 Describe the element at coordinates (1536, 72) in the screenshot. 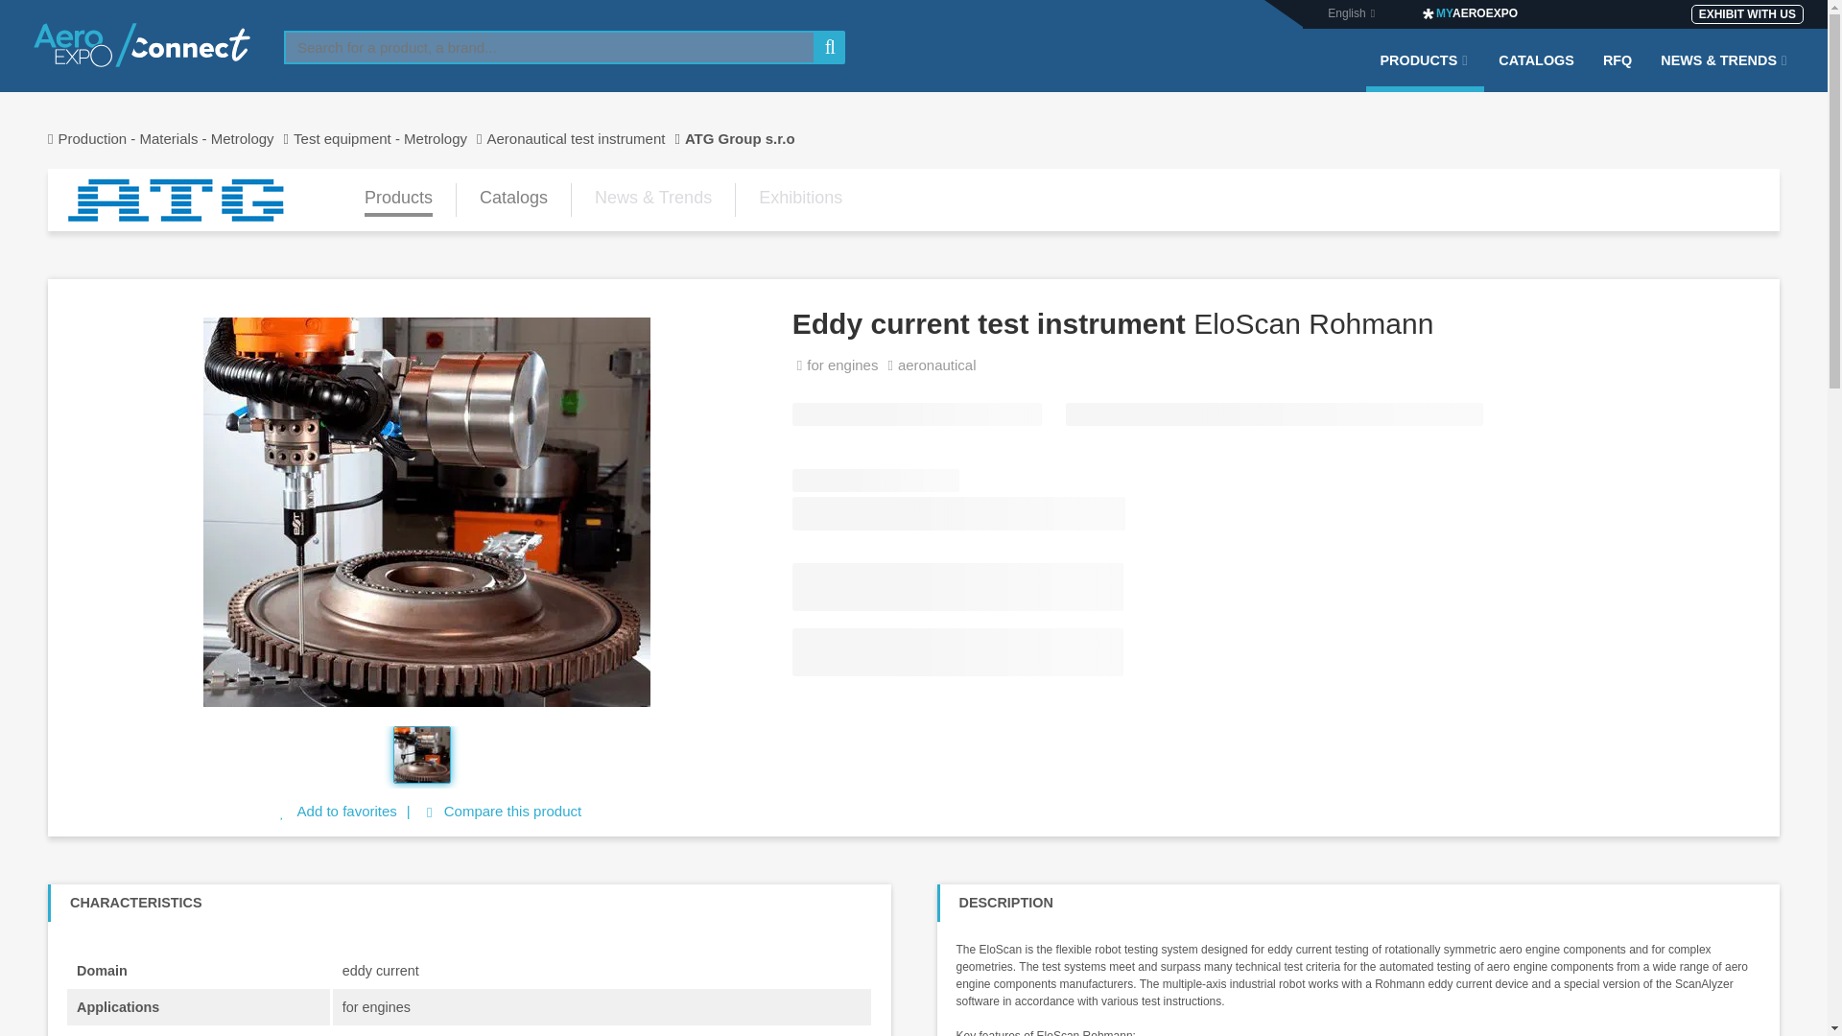

I see `CATALOGS` at that location.